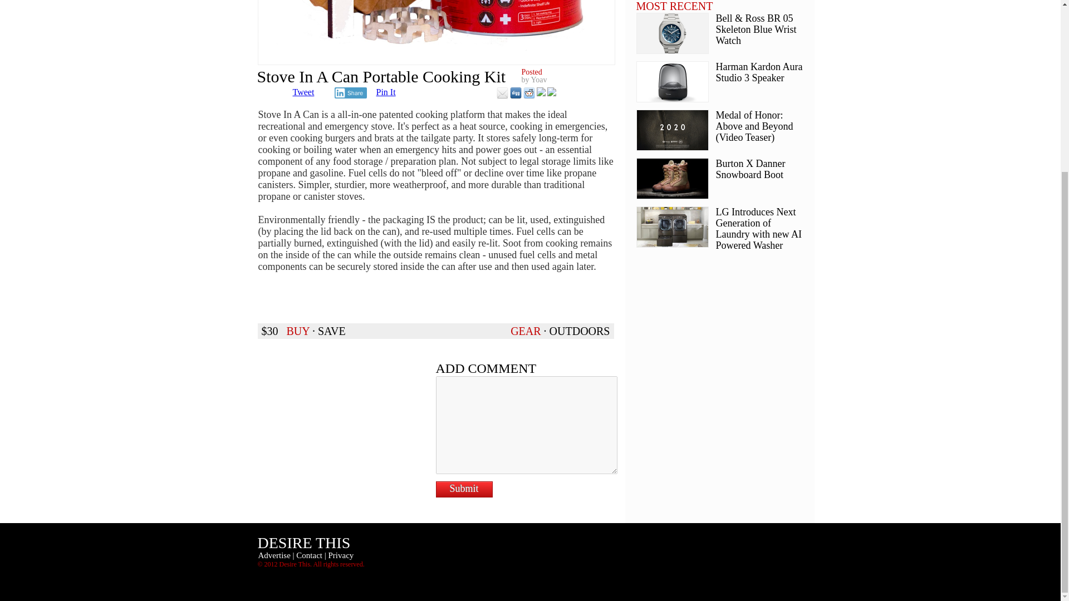 Image resolution: width=1069 pixels, height=601 pixels. What do you see at coordinates (526, 331) in the screenshot?
I see `Desire This - Gear` at bounding box center [526, 331].